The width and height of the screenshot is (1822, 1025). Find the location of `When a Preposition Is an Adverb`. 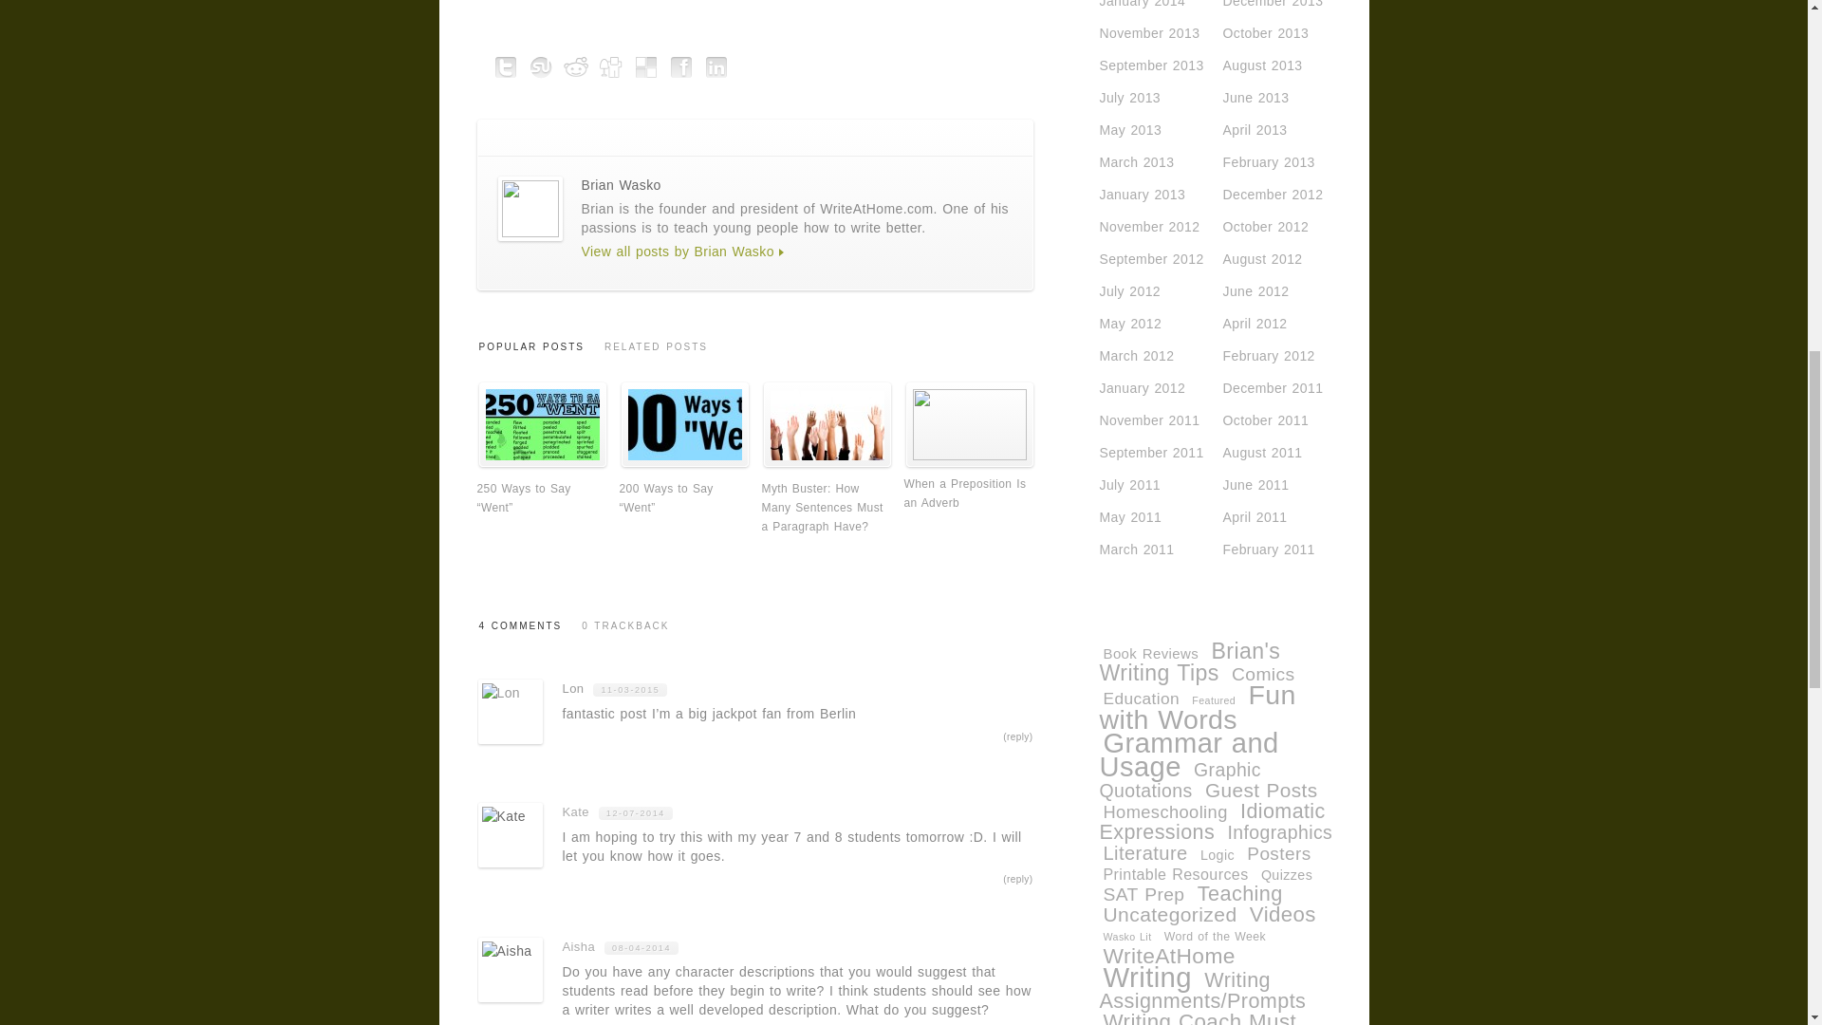

When a Preposition Is an Adverb is located at coordinates (969, 424).